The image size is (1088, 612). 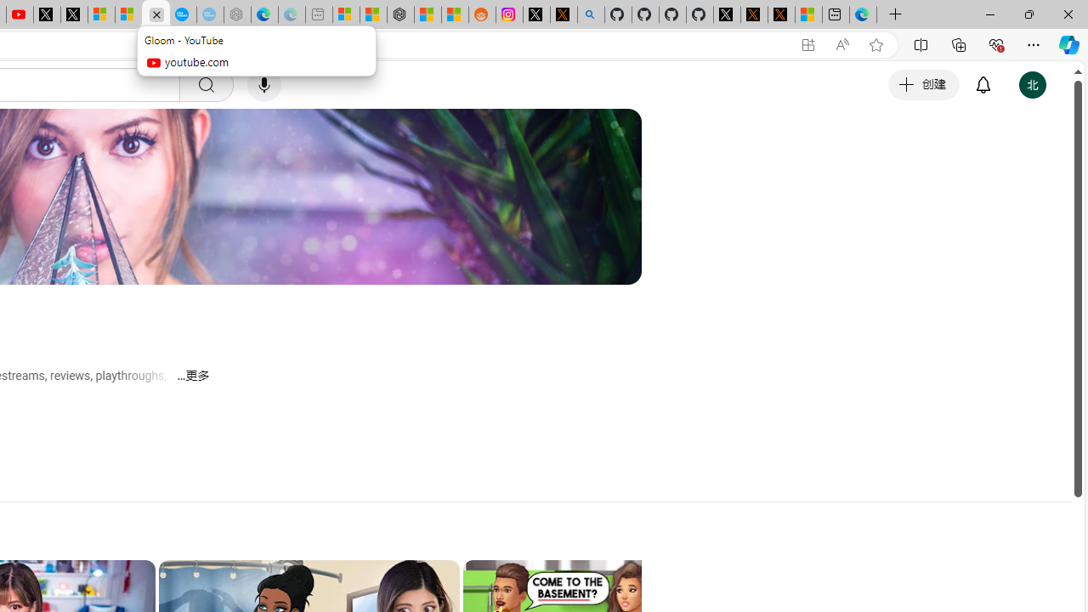 I want to click on Shanghai, China Weather trends | Microsoft Weather, so click(x=455, y=15).